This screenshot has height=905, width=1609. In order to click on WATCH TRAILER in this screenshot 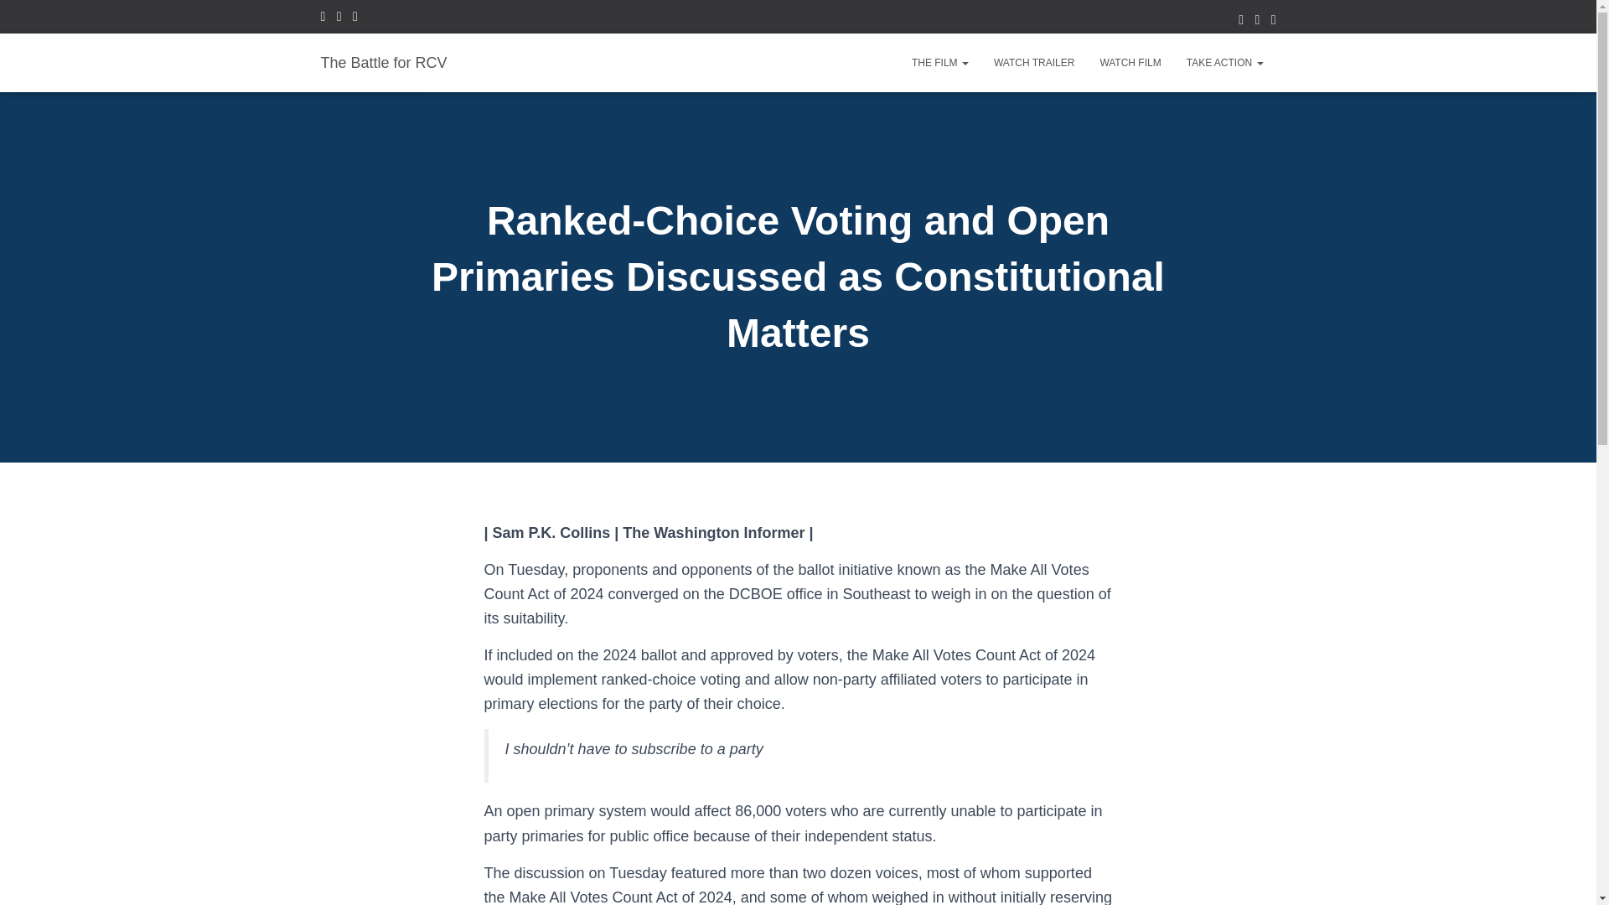, I will do `click(1034, 62)`.